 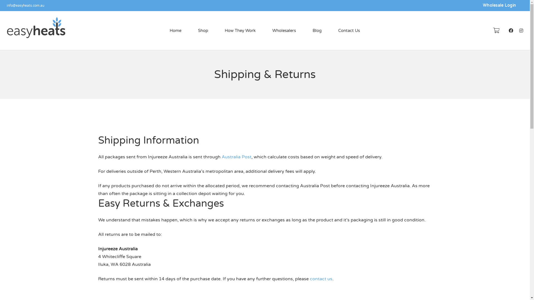 I want to click on 0, so click(x=496, y=31).